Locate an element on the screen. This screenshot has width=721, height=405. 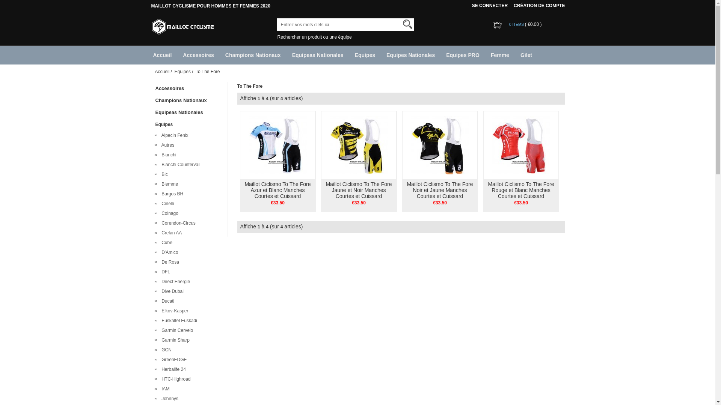
  Bic is located at coordinates (164, 174).